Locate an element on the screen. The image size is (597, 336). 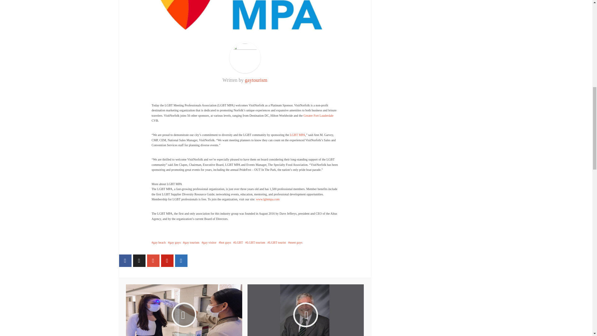
meet guys is located at coordinates (295, 243).